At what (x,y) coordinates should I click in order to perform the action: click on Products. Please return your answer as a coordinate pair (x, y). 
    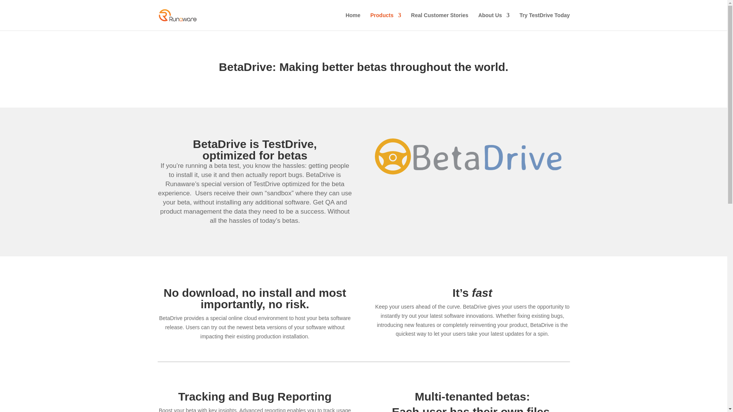
    Looking at the image, I should click on (386, 21).